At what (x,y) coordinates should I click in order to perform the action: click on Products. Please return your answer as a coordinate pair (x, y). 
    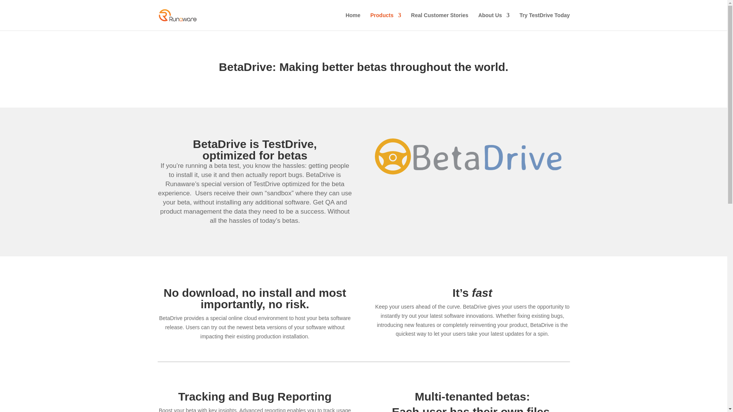
    Looking at the image, I should click on (386, 21).